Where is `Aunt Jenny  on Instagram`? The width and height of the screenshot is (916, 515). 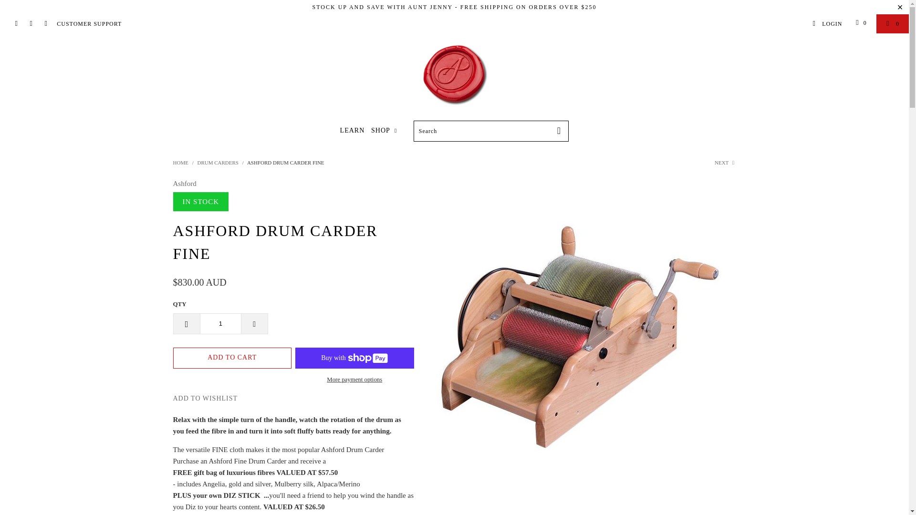 Aunt Jenny  on Instagram is located at coordinates (31, 24).